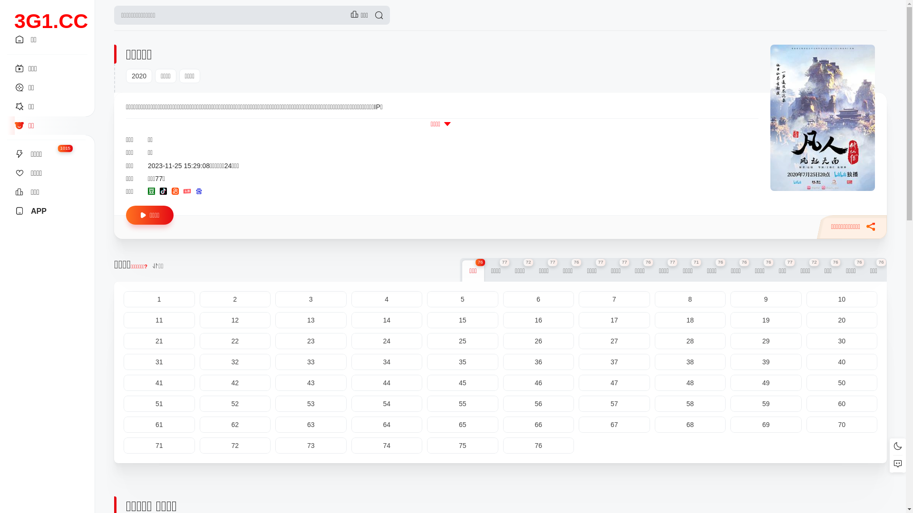  What do you see at coordinates (690, 299) in the screenshot?
I see `8` at bounding box center [690, 299].